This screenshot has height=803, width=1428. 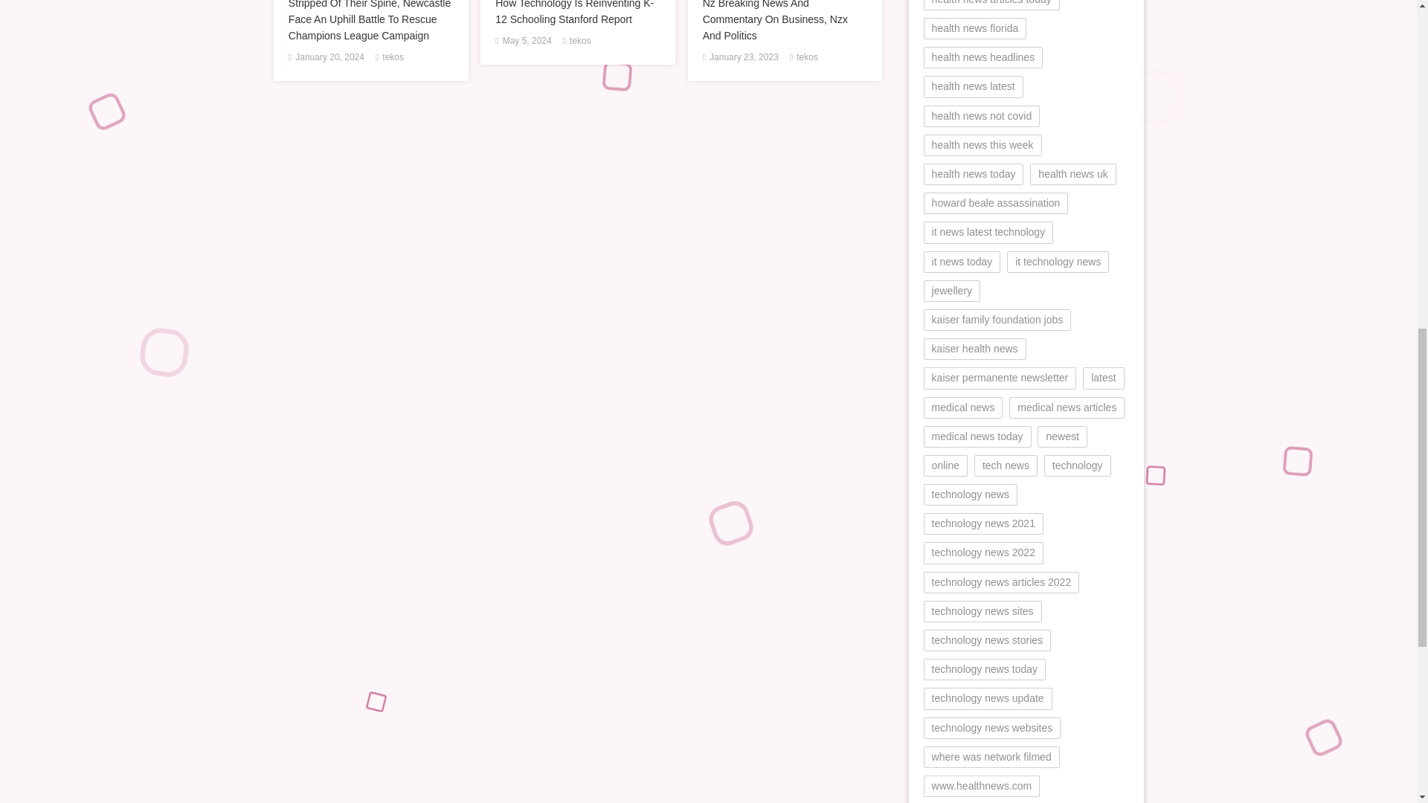 What do you see at coordinates (808, 57) in the screenshot?
I see `tekos` at bounding box center [808, 57].